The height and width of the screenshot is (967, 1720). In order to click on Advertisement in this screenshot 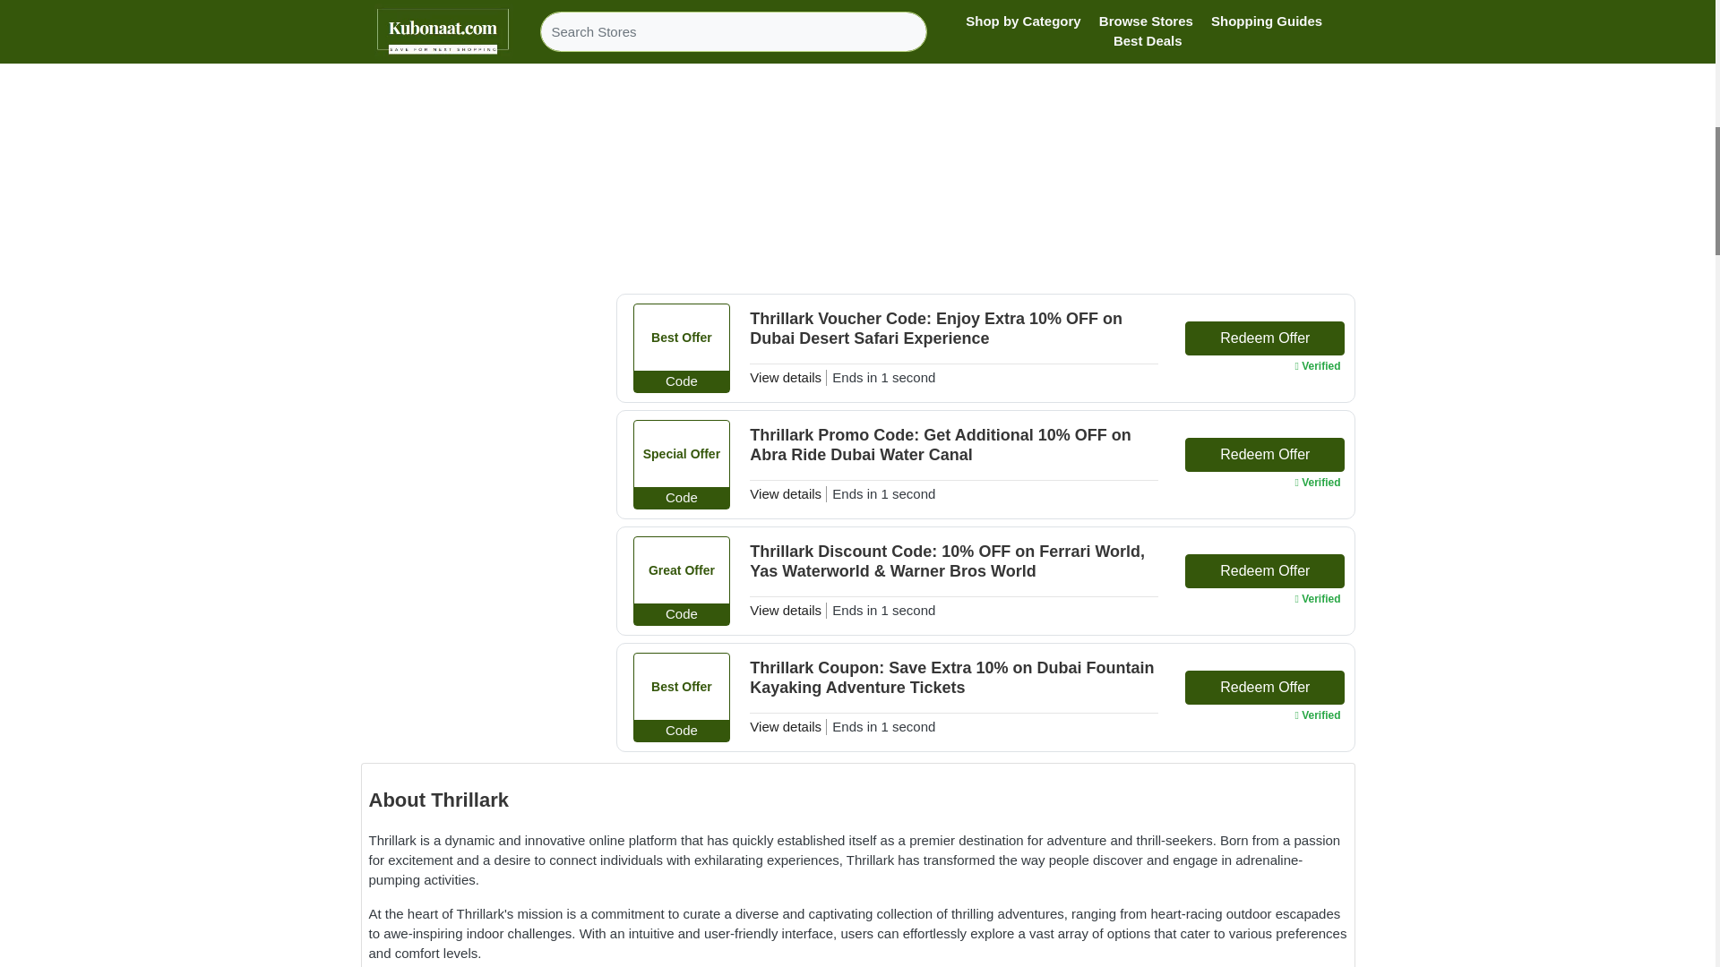, I will do `click(985, 160)`.